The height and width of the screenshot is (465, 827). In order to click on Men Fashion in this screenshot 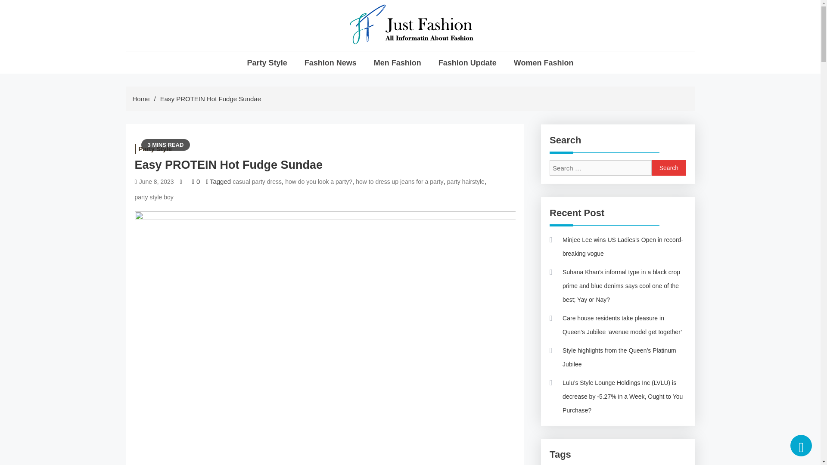, I will do `click(397, 62)`.